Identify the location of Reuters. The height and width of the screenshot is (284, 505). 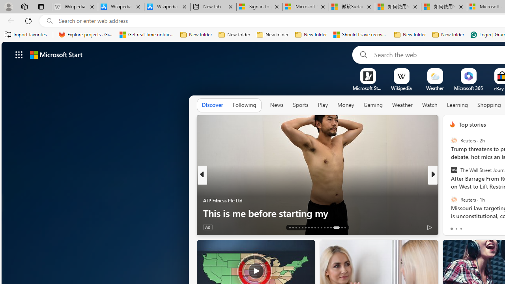
(454, 199).